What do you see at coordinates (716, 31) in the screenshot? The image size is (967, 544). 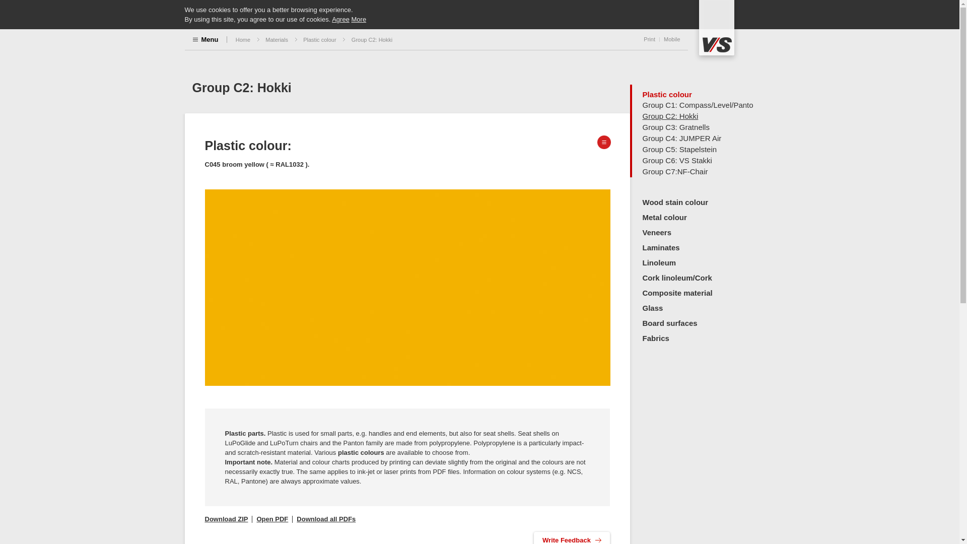 I see `VS` at bounding box center [716, 31].